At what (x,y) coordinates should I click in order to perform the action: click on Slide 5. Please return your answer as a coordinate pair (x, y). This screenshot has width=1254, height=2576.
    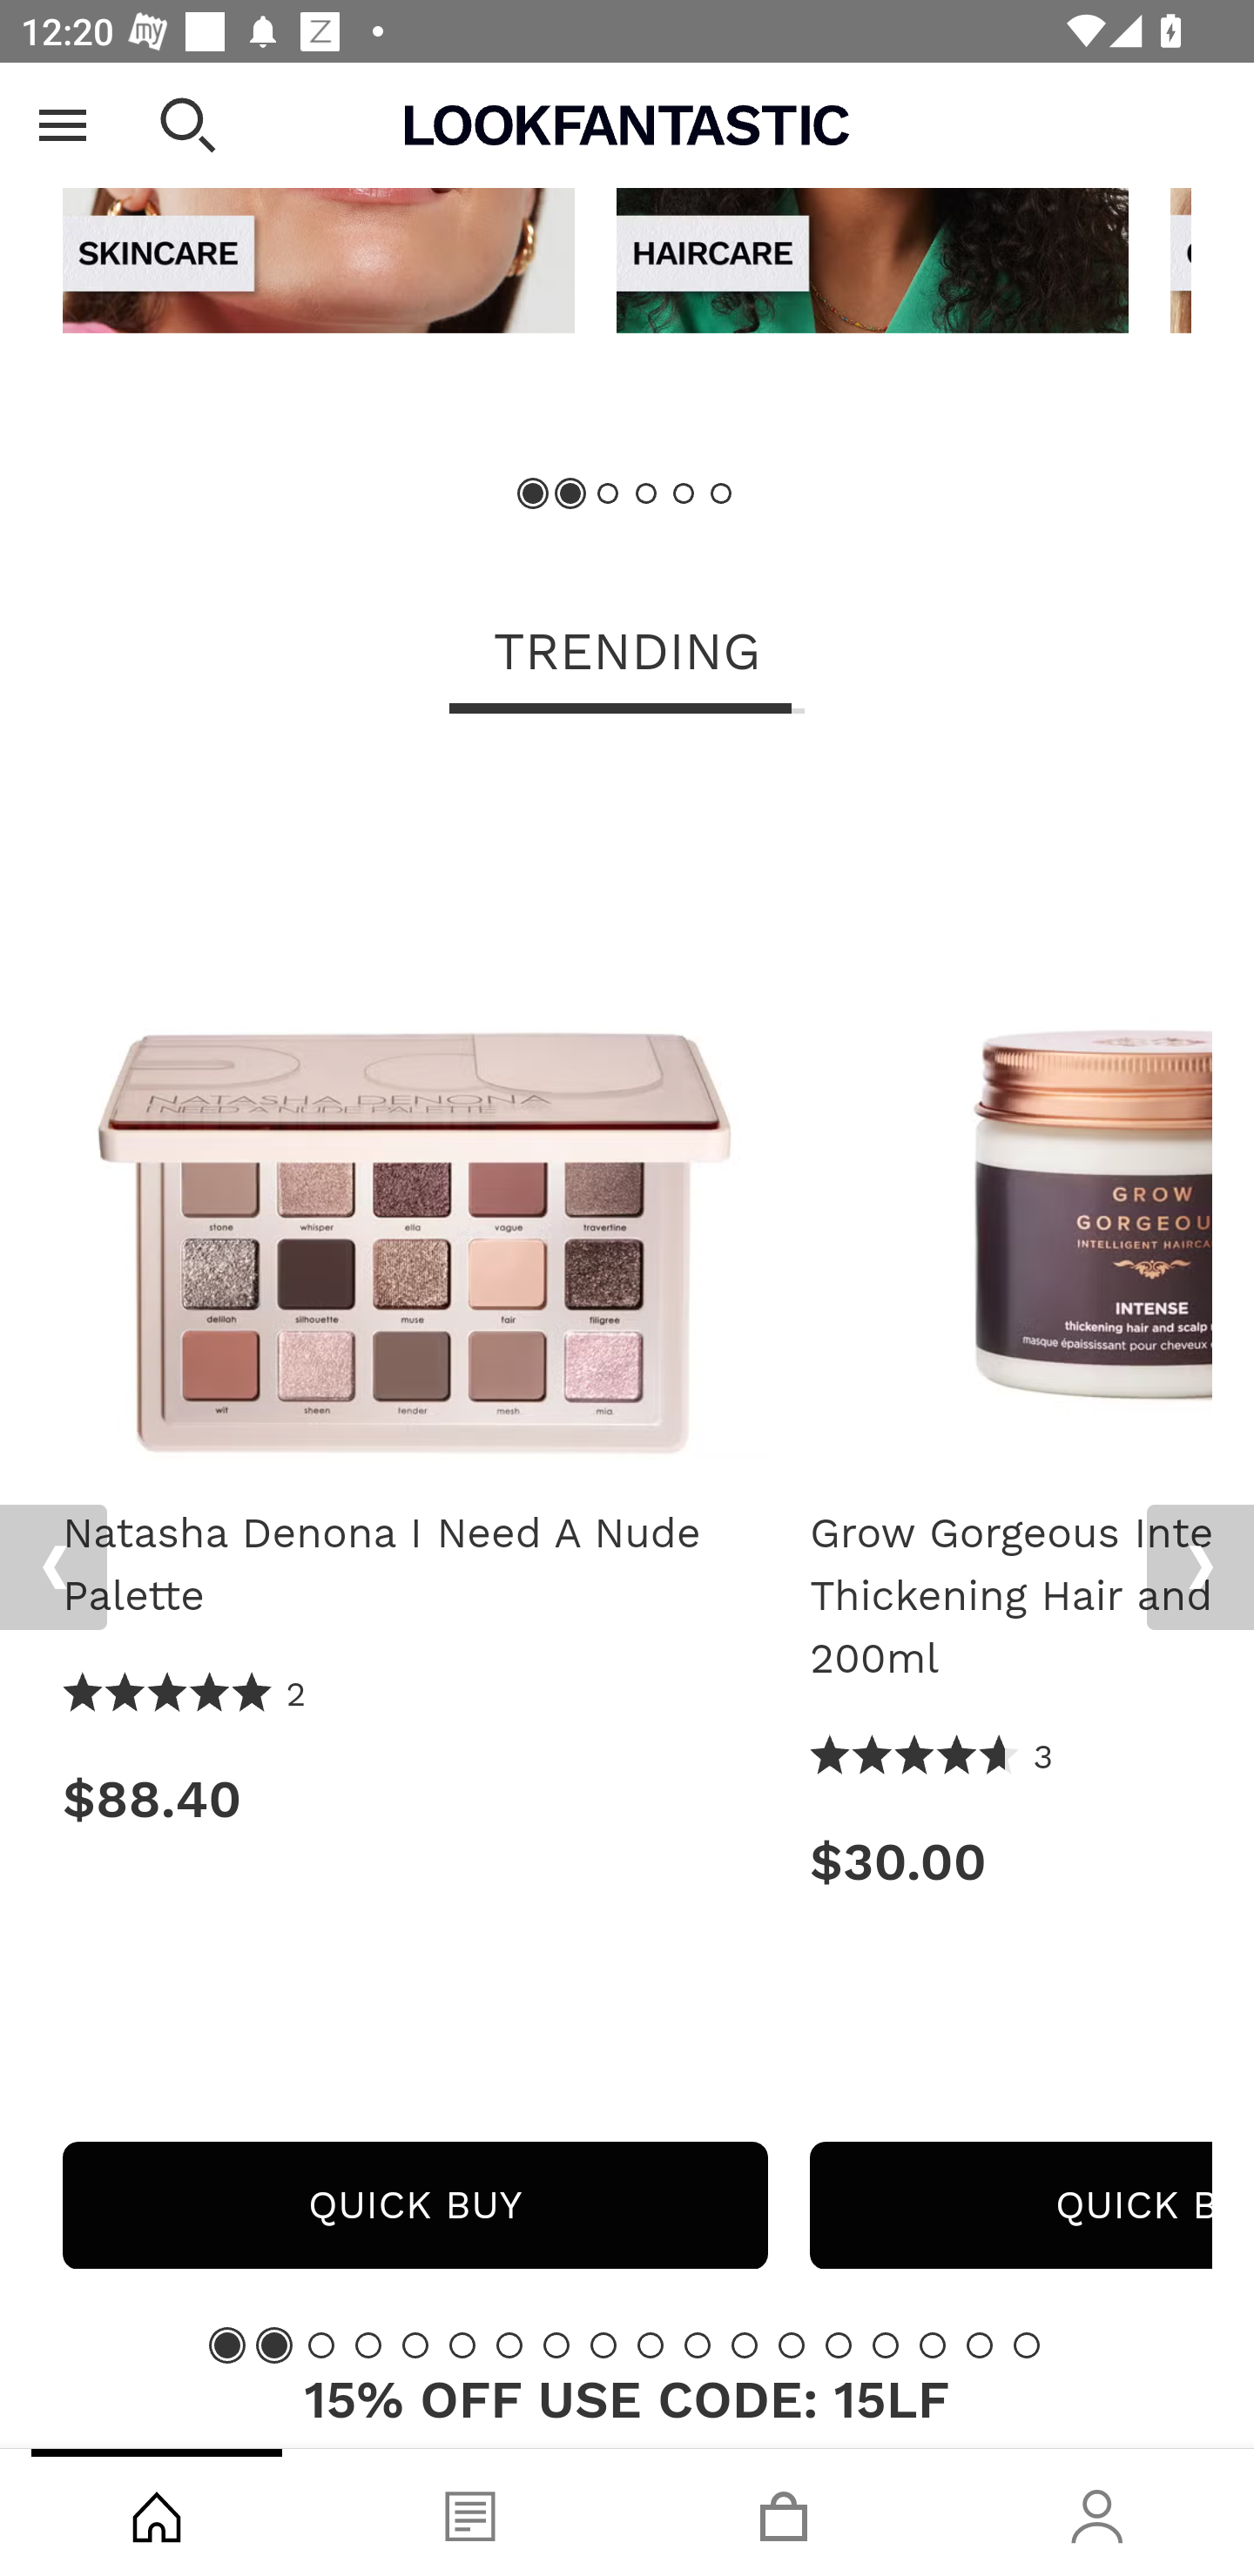
    Looking at the image, I should click on (683, 496).